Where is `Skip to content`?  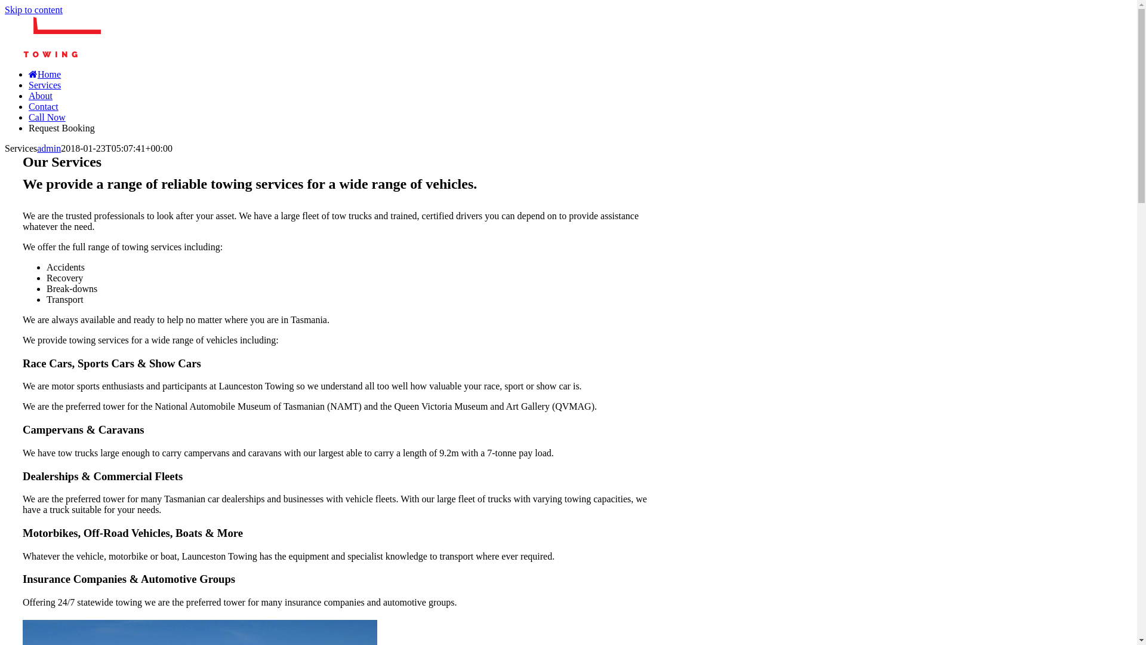 Skip to content is located at coordinates (33, 10).